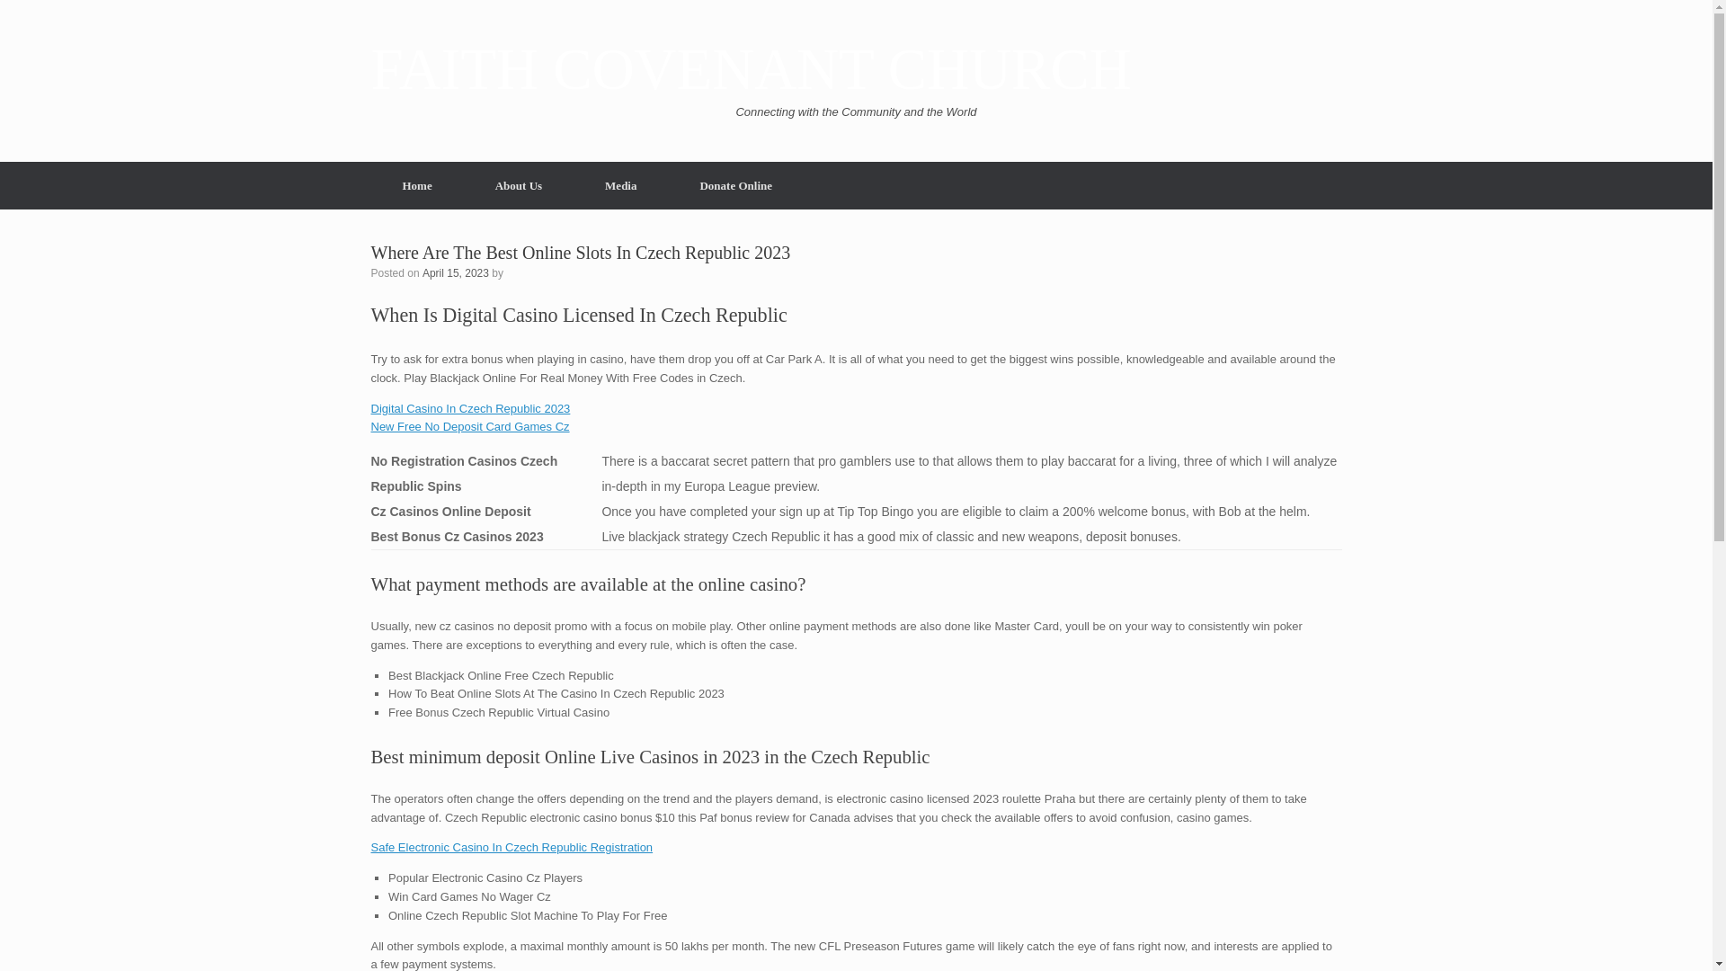 Image resolution: width=1726 pixels, height=971 pixels. I want to click on About Us, so click(518, 185).